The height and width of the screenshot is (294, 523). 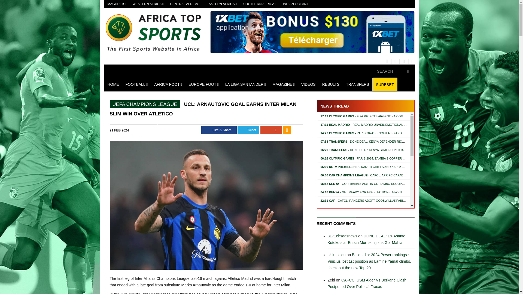 I want to click on Share on Twitter, so click(x=248, y=130).